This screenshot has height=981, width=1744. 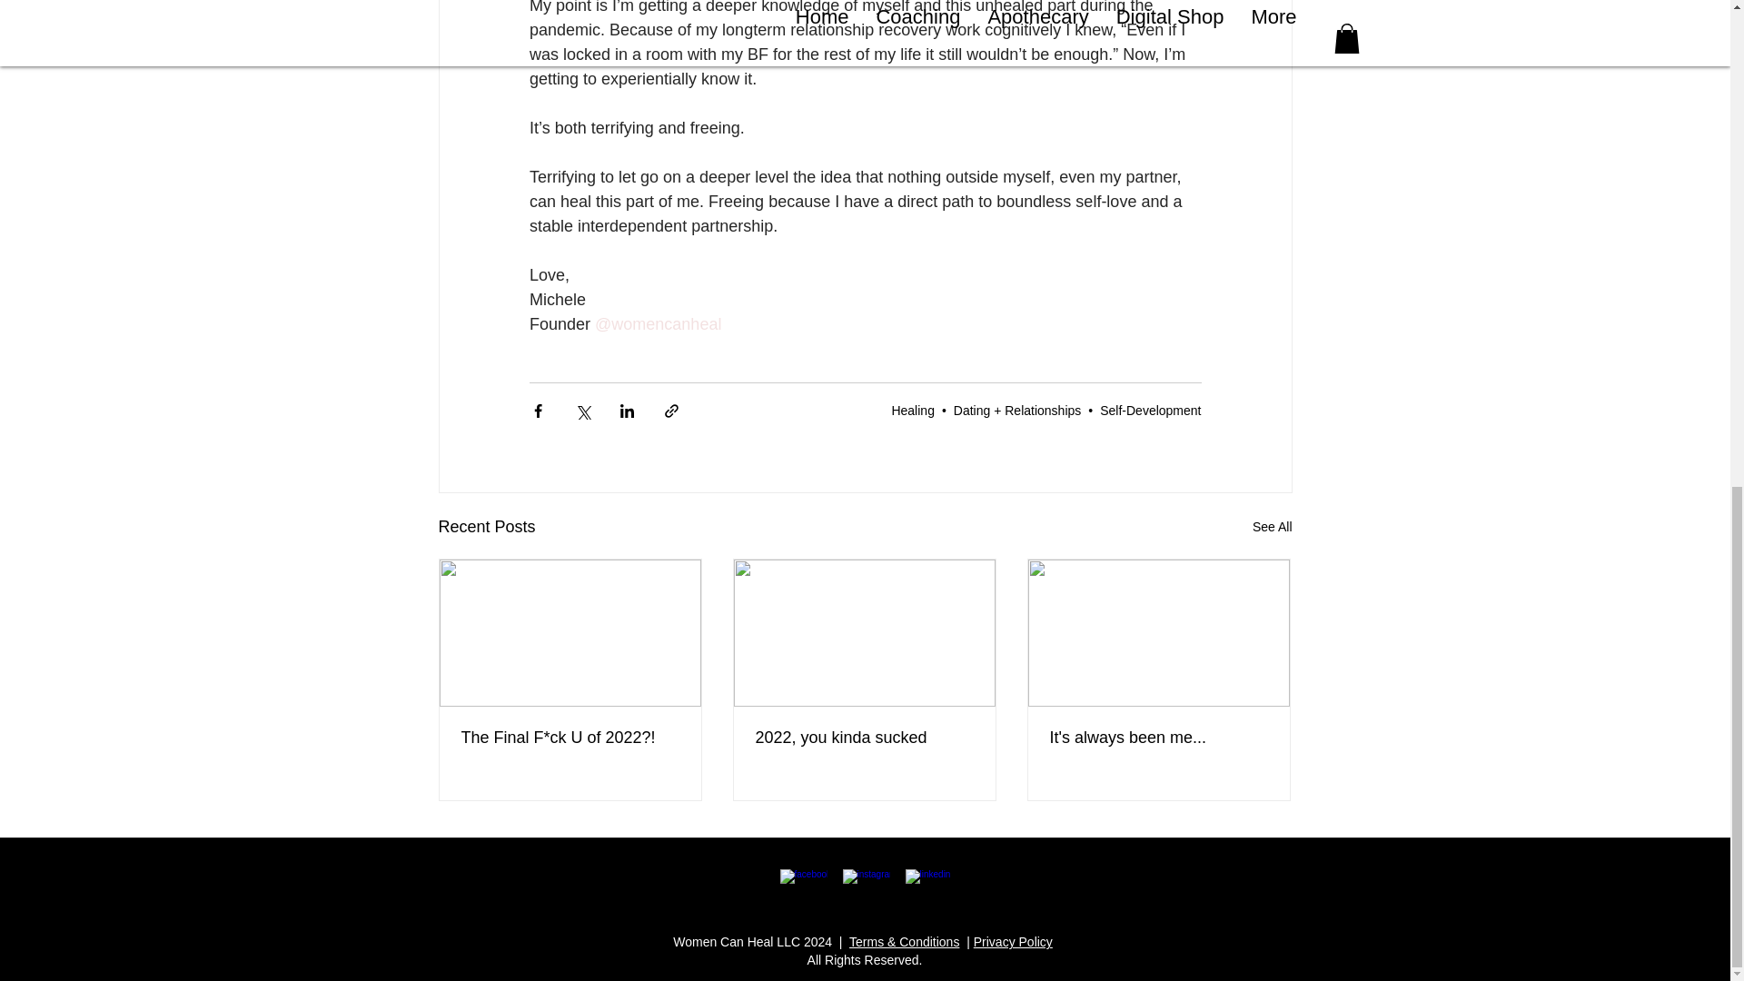 I want to click on Privacy Policy, so click(x=1013, y=942).